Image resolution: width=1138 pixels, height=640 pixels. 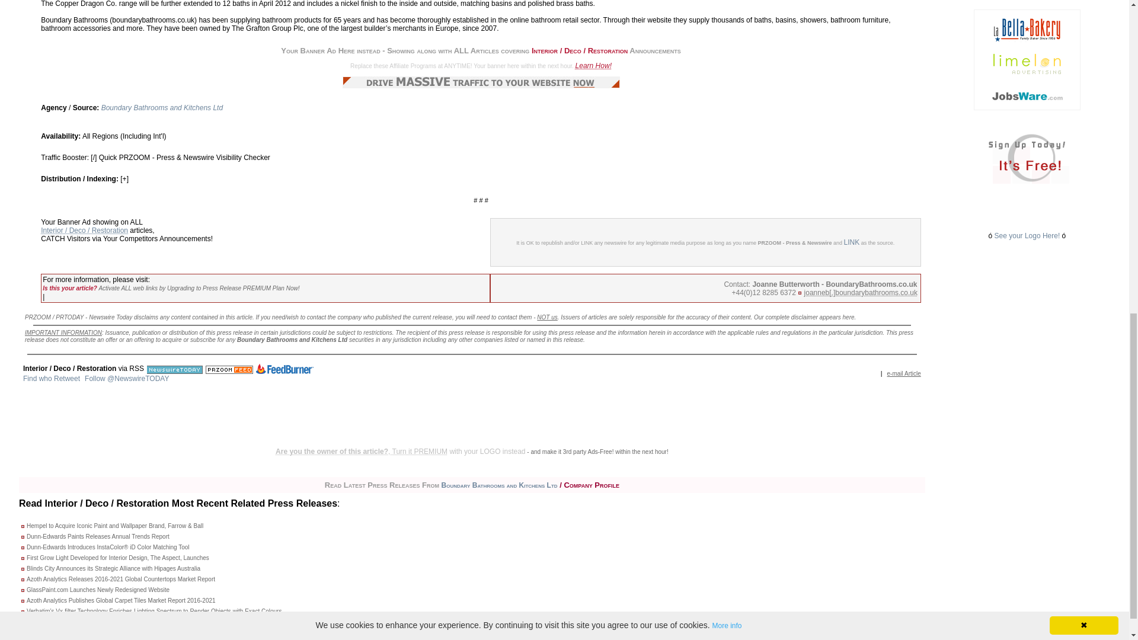 I want to click on LINK, so click(x=852, y=242).